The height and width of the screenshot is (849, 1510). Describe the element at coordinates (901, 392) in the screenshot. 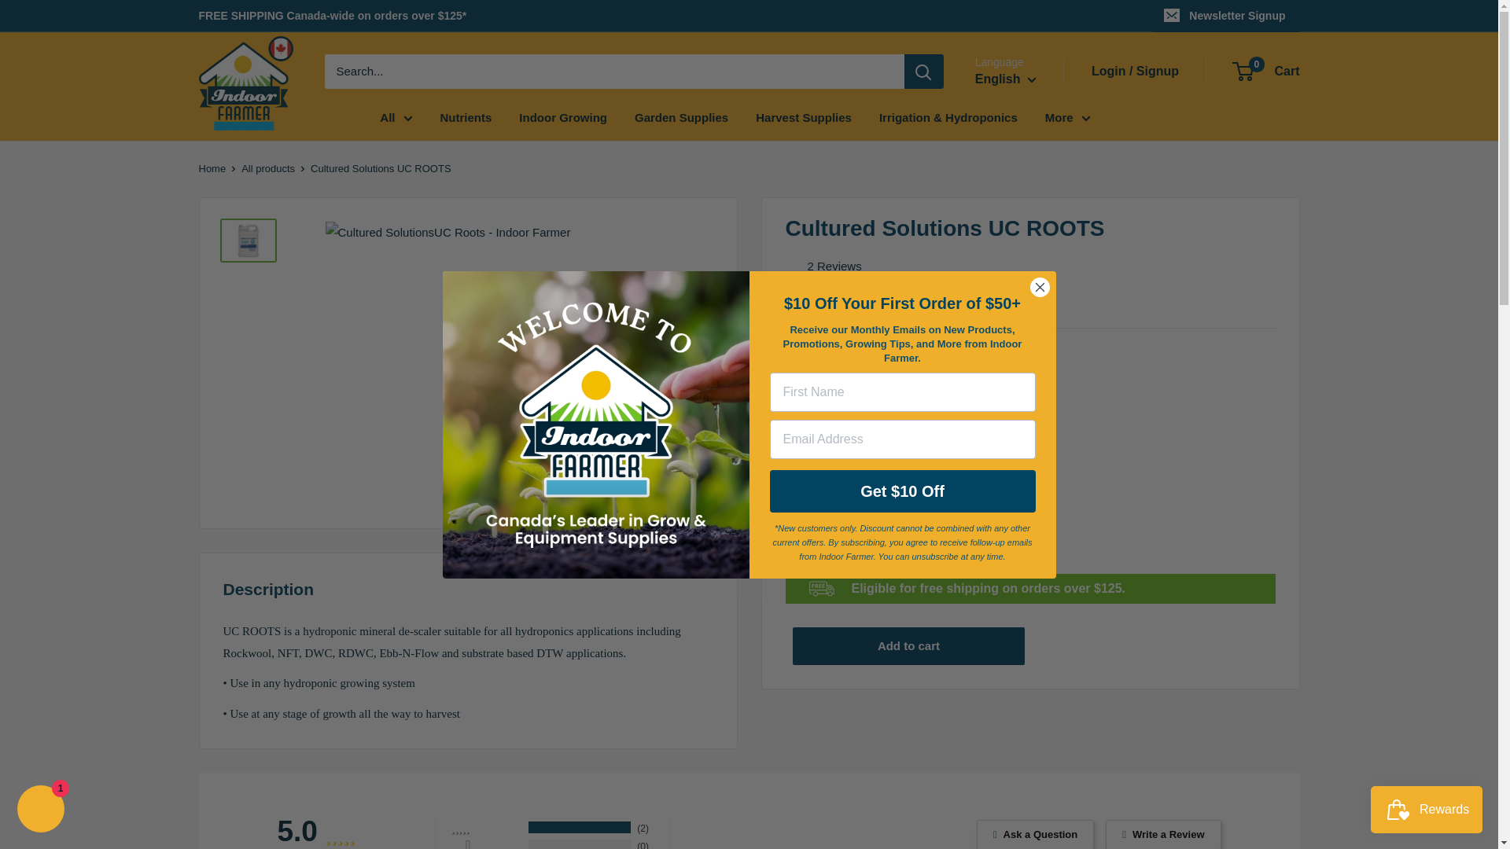

I see `1 GAL` at that location.